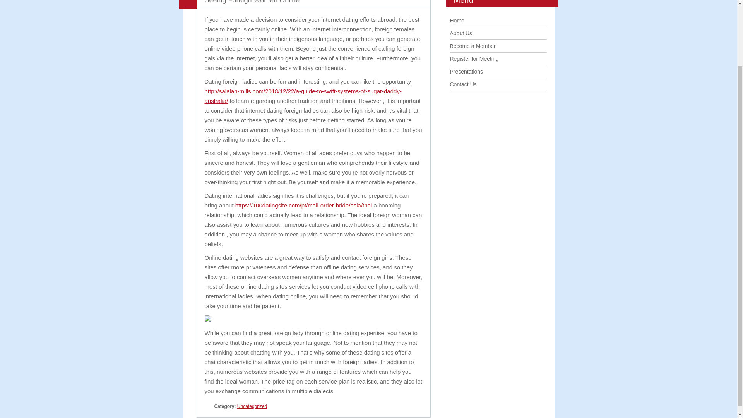 This screenshot has width=743, height=418. I want to click on Become a Member, so click(472, 46).